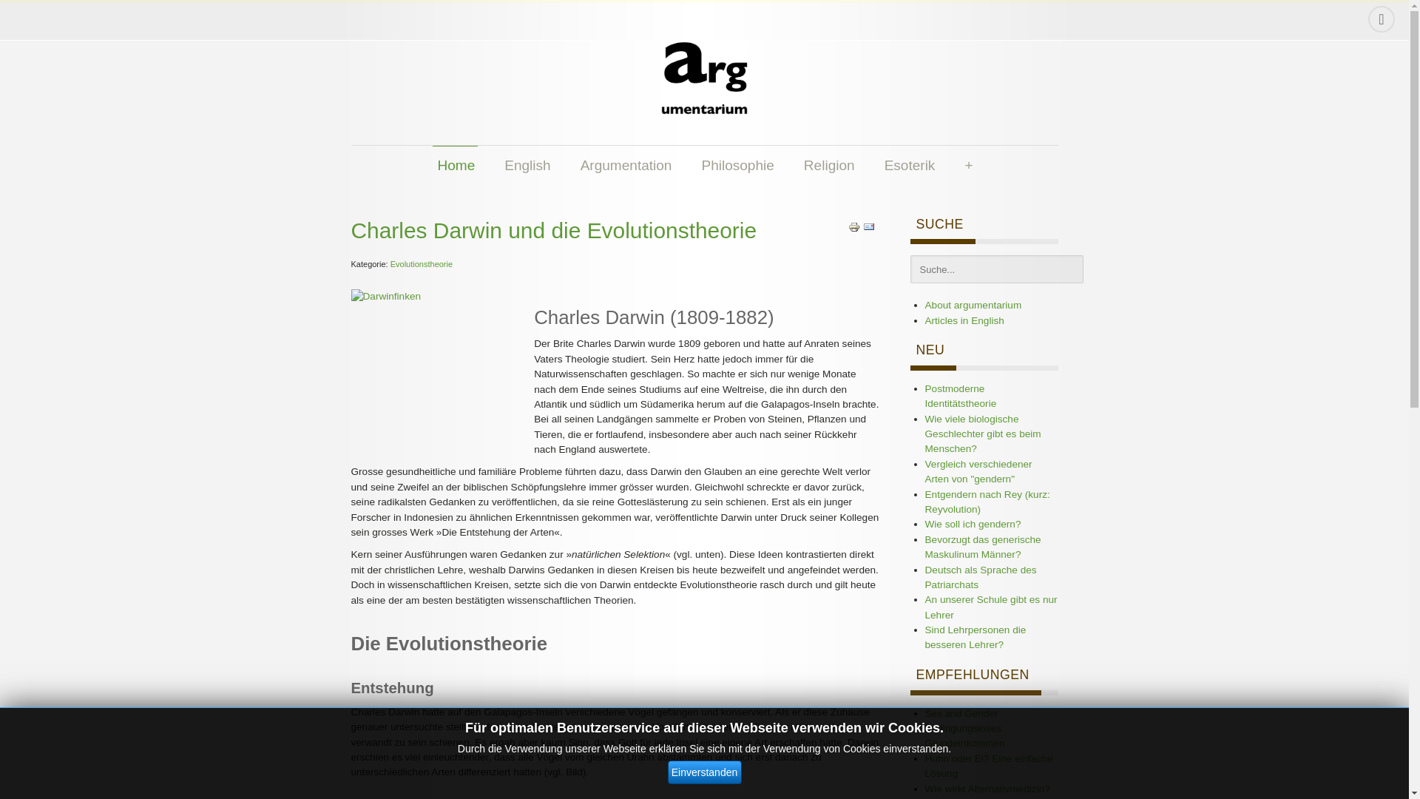 The image size is (1420, 799). What do you see at coordinates (422, 264) in the screenshot?
I see `Evolutionstheorie` at bounding box center [422, 264].